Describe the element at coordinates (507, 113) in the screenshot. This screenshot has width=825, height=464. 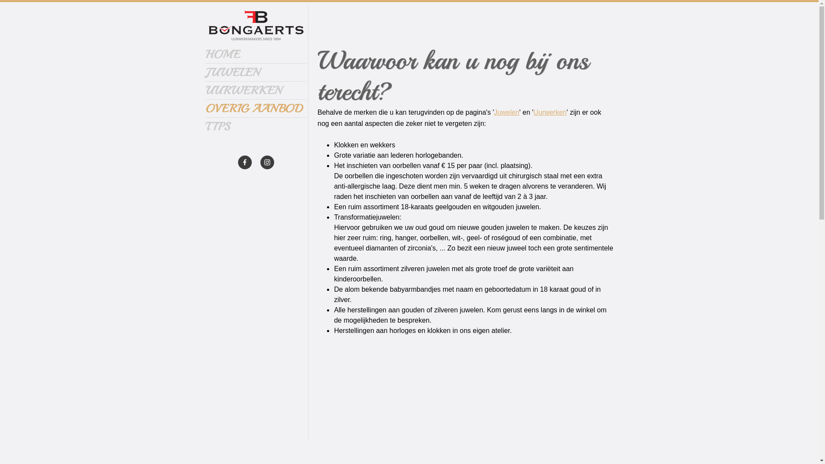
I see `Juwelen` at that location.